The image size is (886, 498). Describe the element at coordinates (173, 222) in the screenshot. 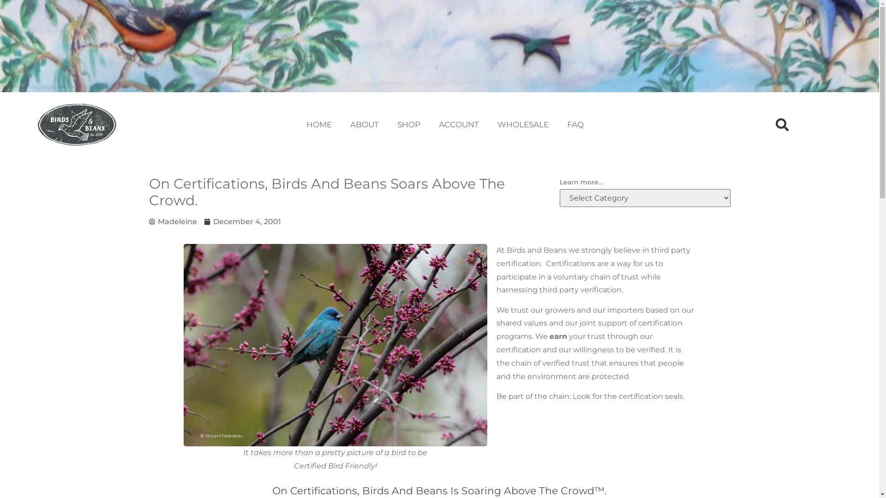

I see `Madeleine` at that location.